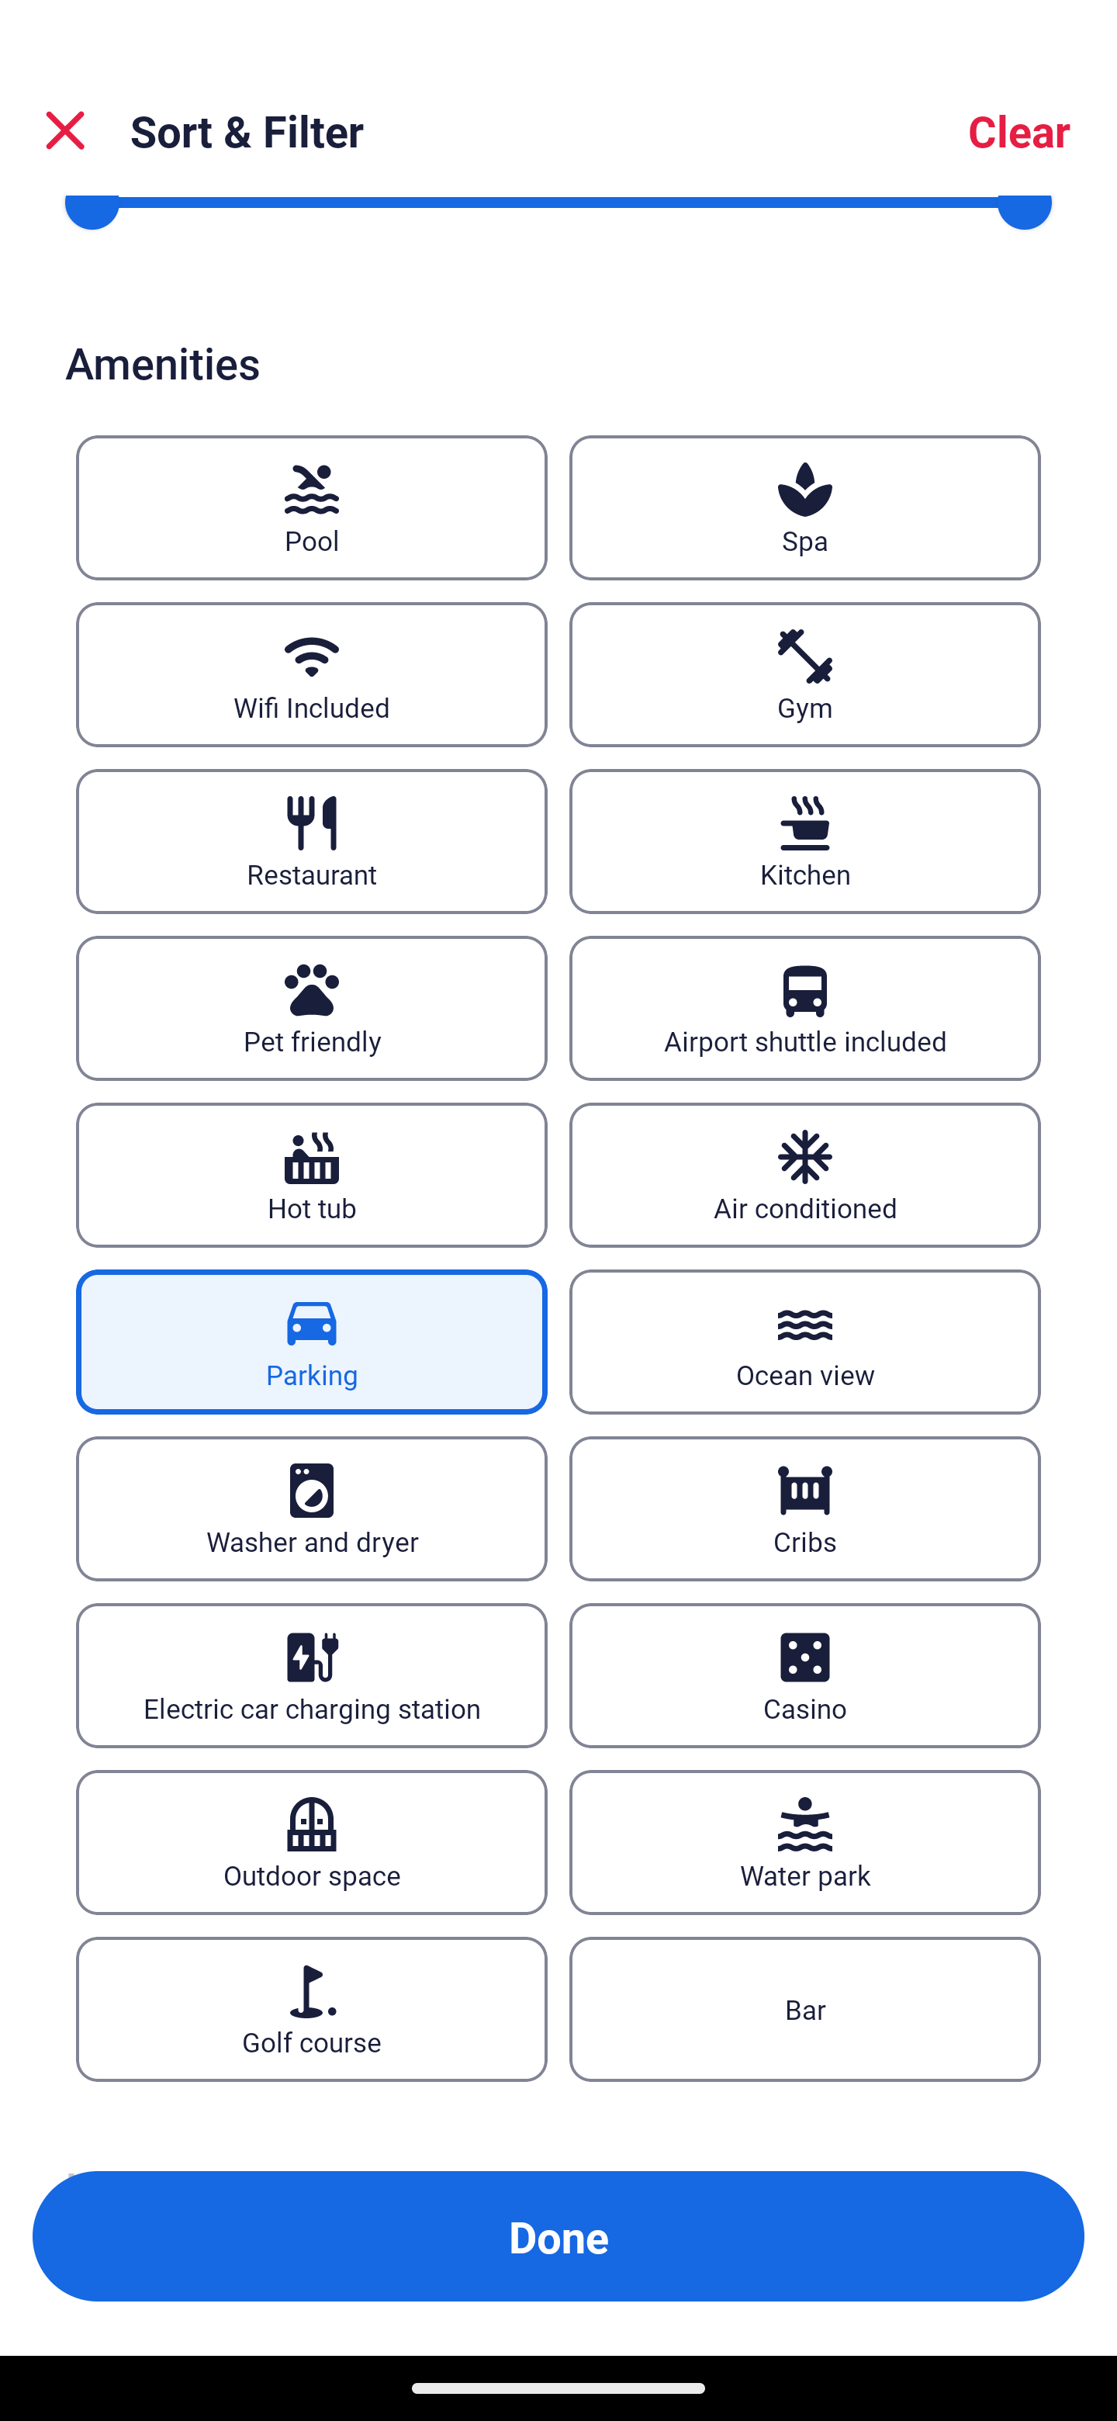 This screenshot has height=2421, width=1117. Describe the element at coordinates (805, 2010) in the screenshot. I see `Bar` at that location.